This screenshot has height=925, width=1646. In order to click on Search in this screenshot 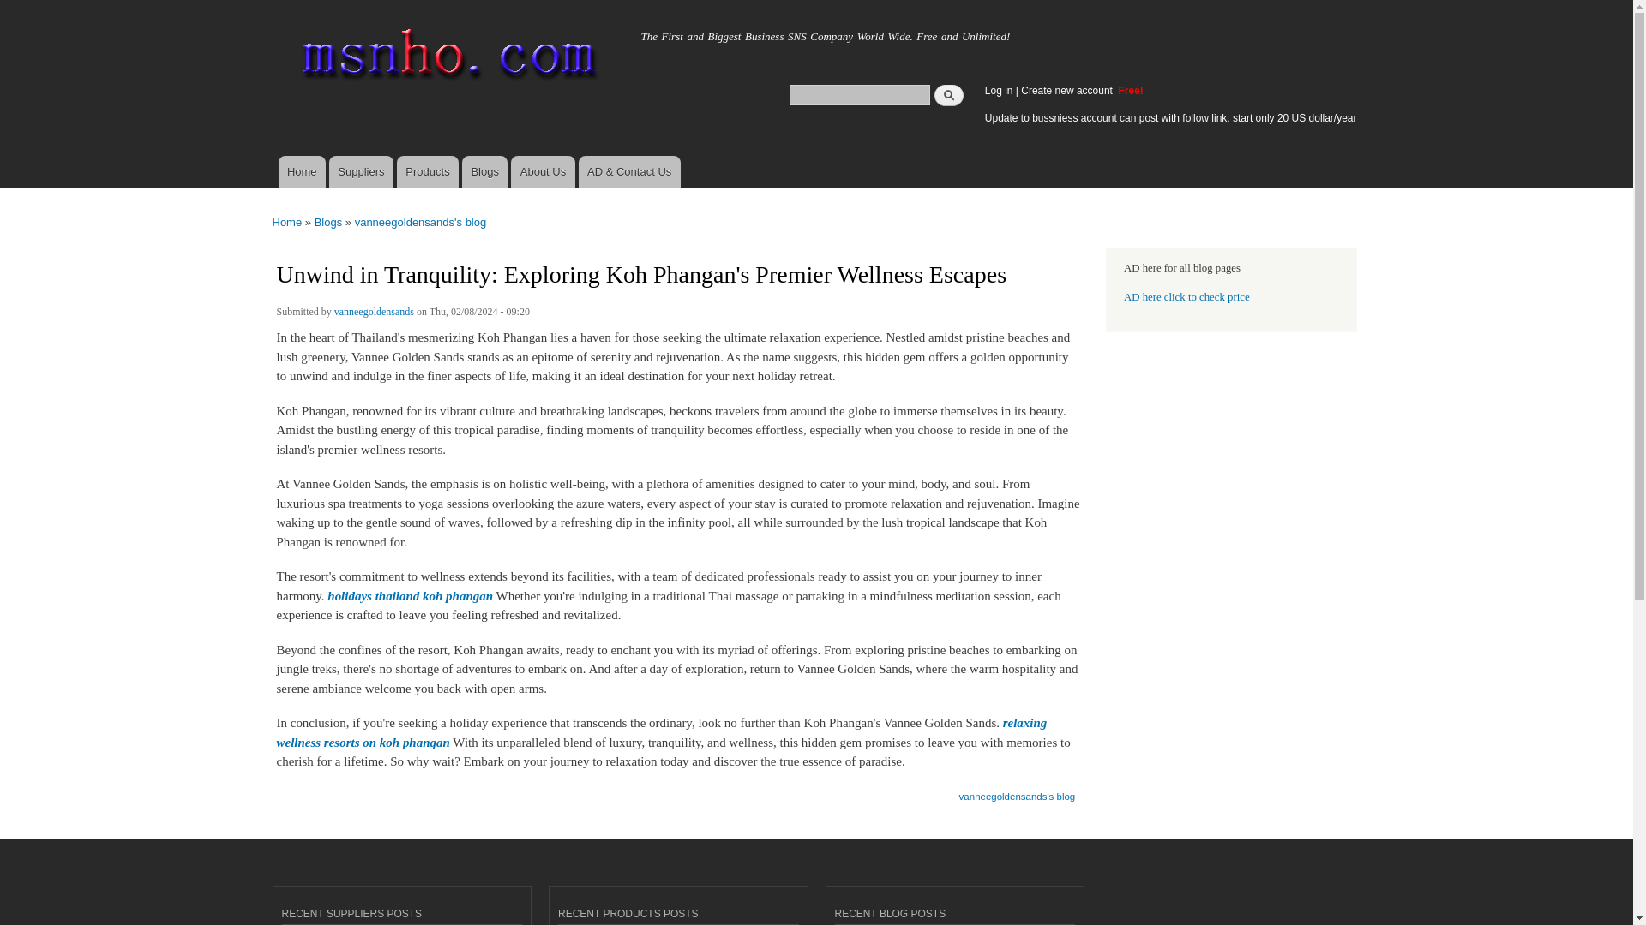, I will do `click(948, 94)`.